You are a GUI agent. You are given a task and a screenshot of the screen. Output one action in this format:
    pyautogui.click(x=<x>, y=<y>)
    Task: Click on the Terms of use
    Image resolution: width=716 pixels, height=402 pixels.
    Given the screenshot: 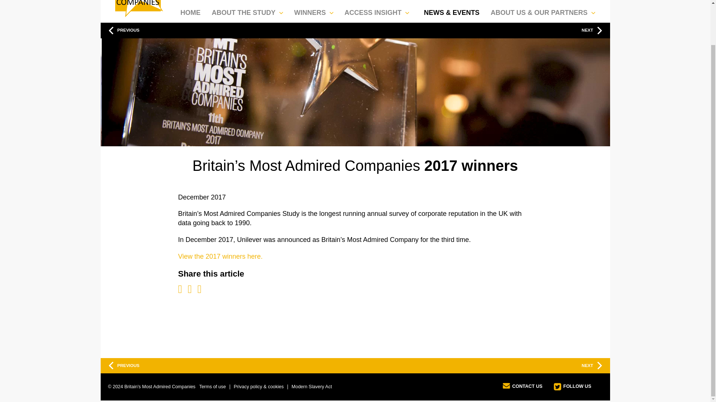 What is the action you would take?
    pyautogui.click(x=213, y=387)
    